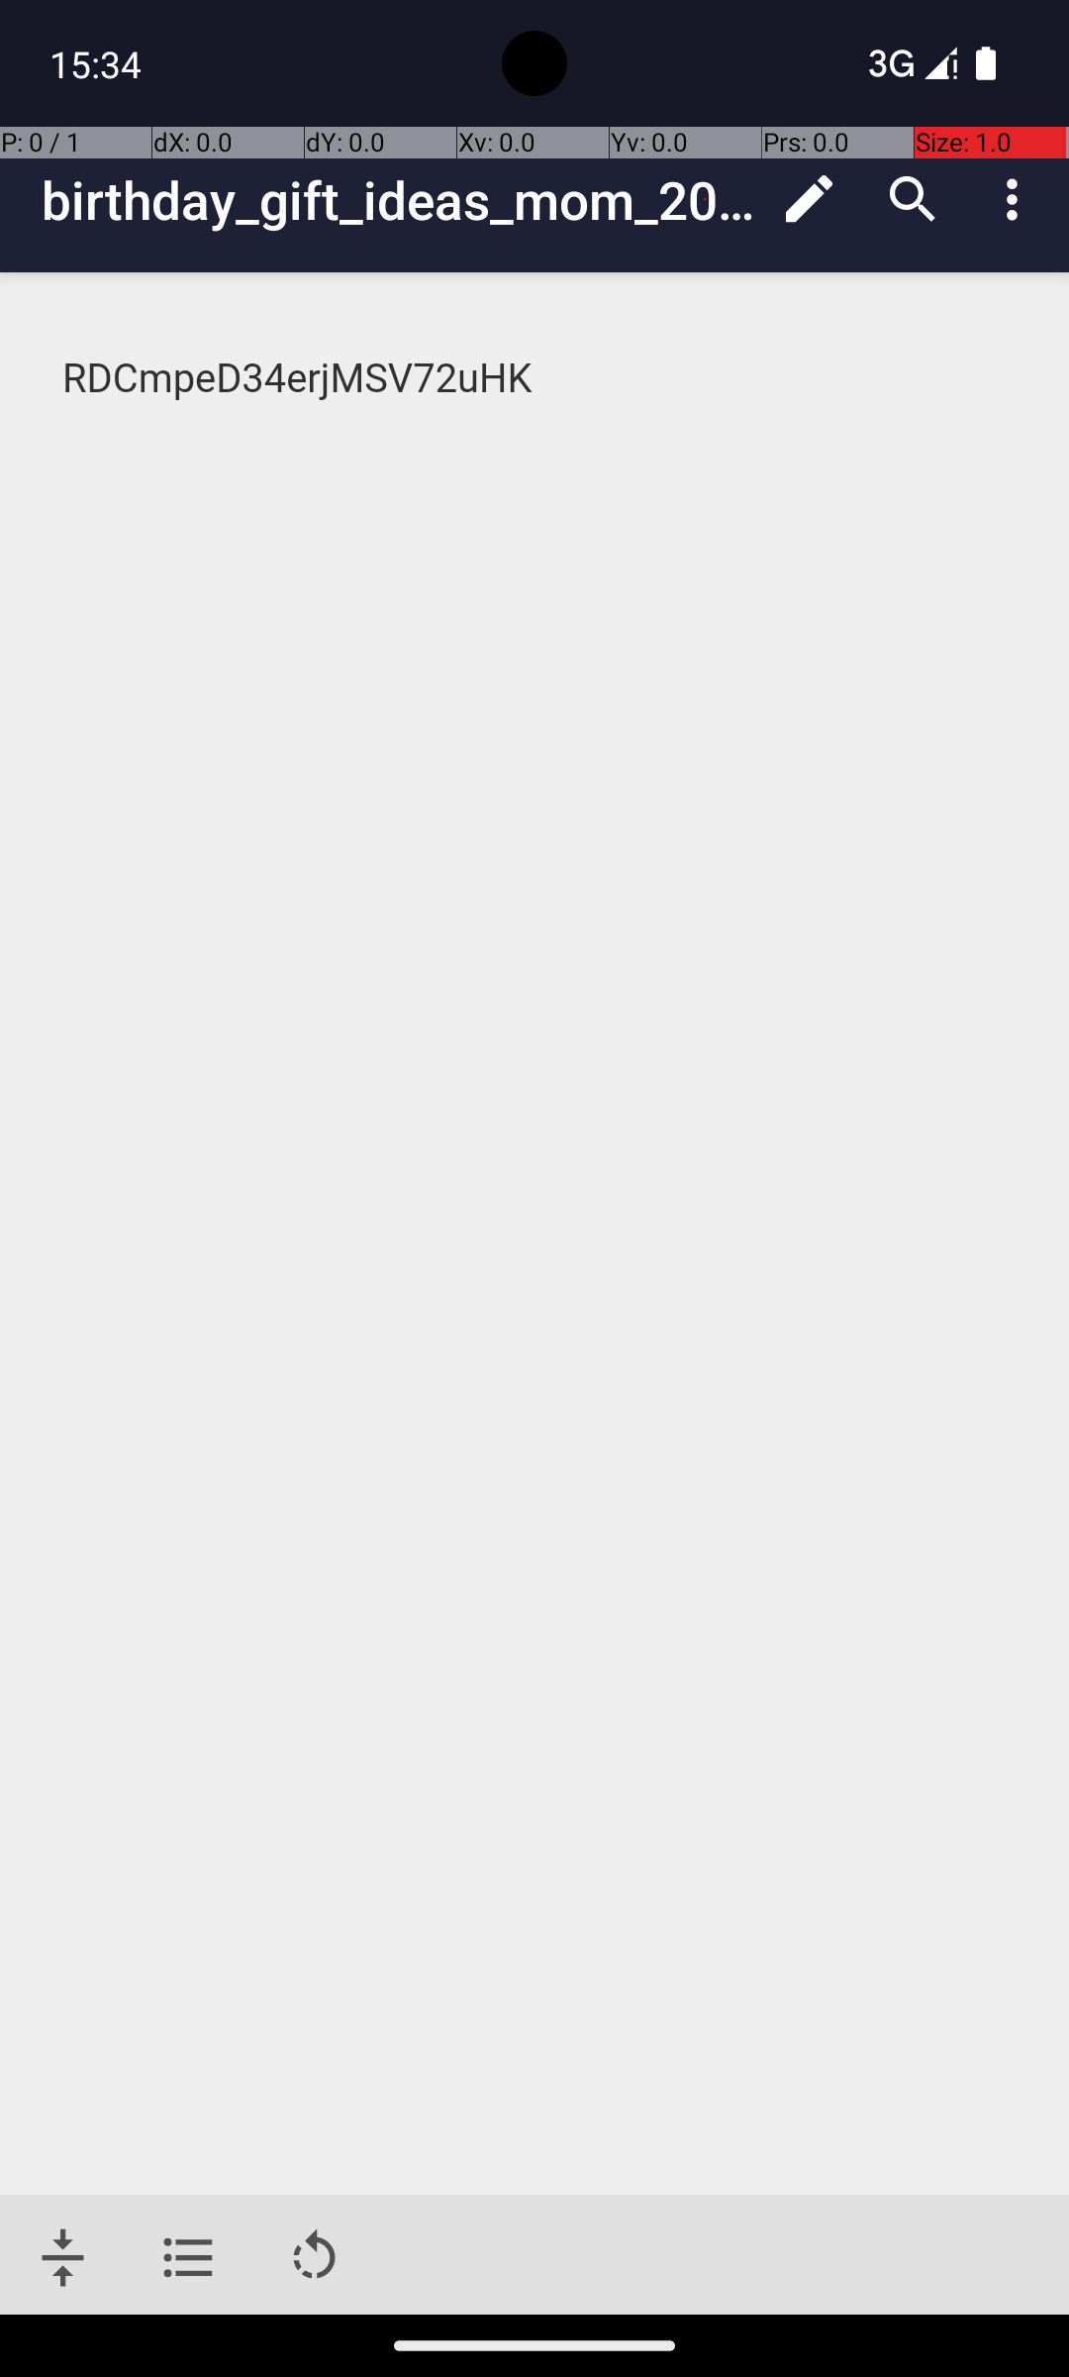  Describe the element at coordinates (315, 2258) in the screenshot. I see `Rotate` at that location.